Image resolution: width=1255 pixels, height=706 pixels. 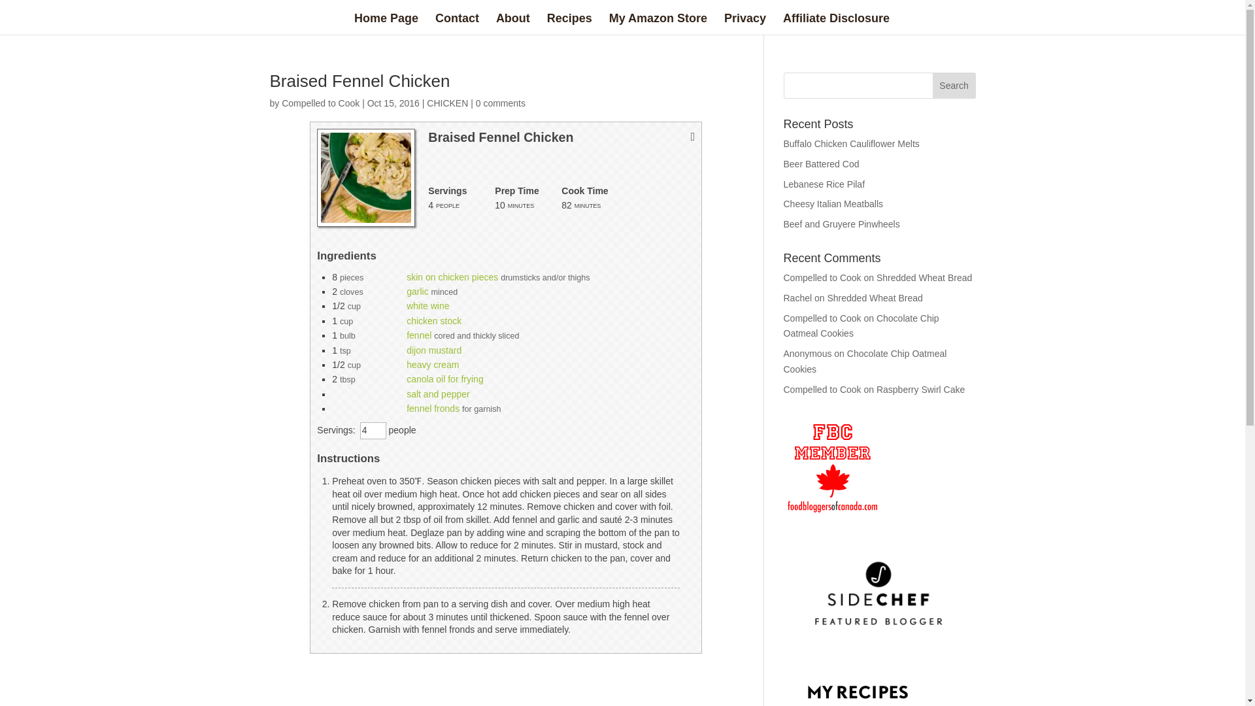 What do you see at coordinates (954, 86) in the screenshot?
I see `Search` at bounding box center [954, 86].